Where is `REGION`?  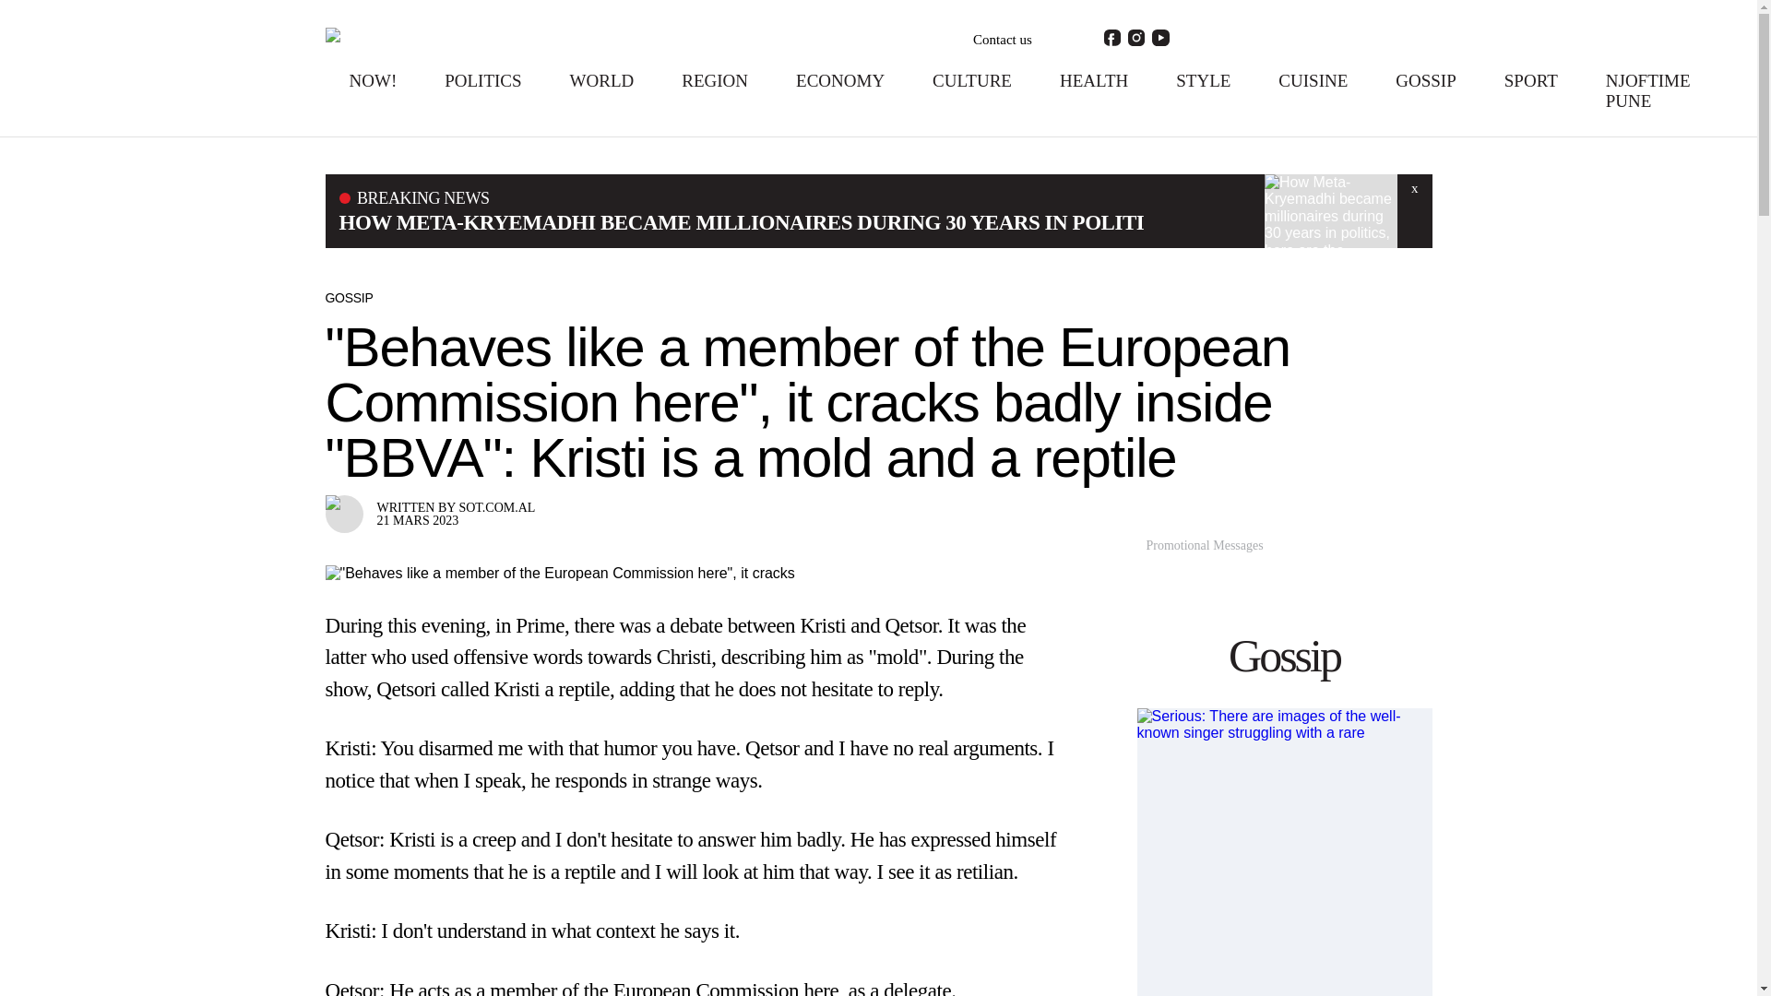 REGION is located at coordinates (714, 80).